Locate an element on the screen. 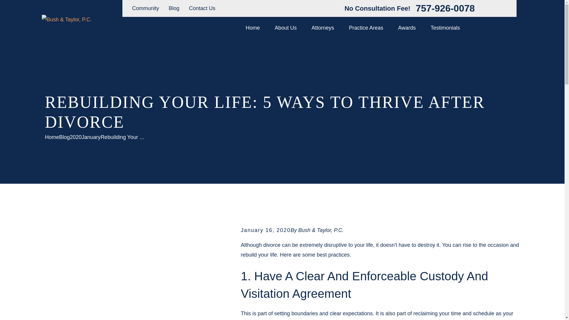  Home is located at coordinates (66, 20).